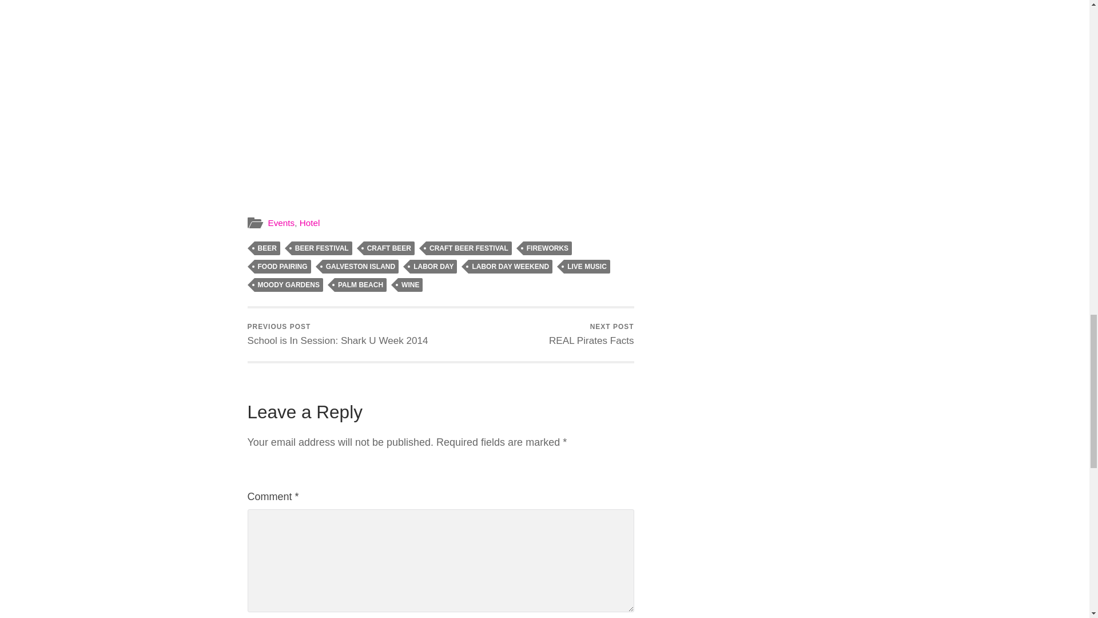 Image resolution: width=1098 pixels, height=618 pixels. Describe the element at coordinates (591, 334) in the screenshot. I see `LABOR DAY WEEKEND` at that location.